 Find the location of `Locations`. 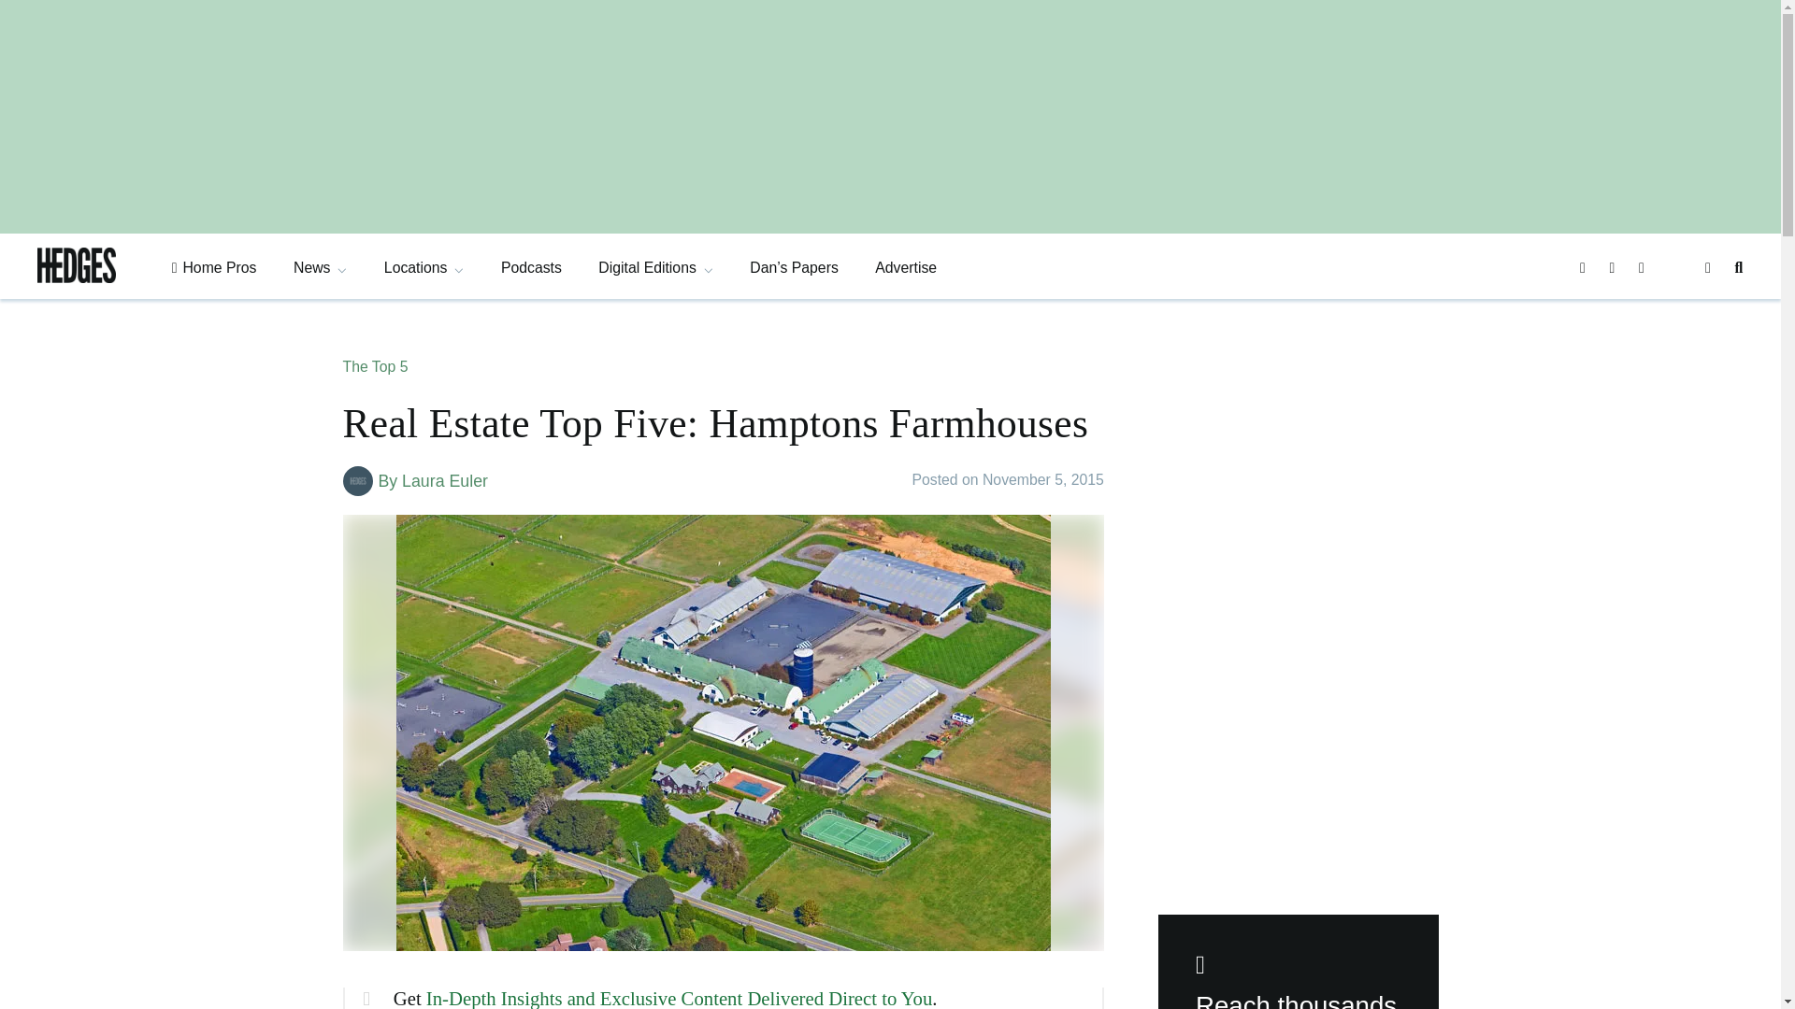

Locations is located at coordinates (424, 267).